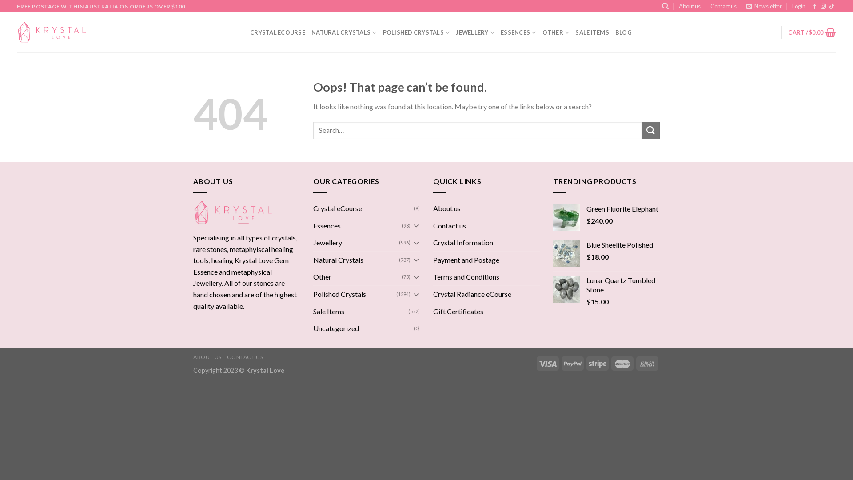  I want to click on Natural Crystals, so click(356, 260).